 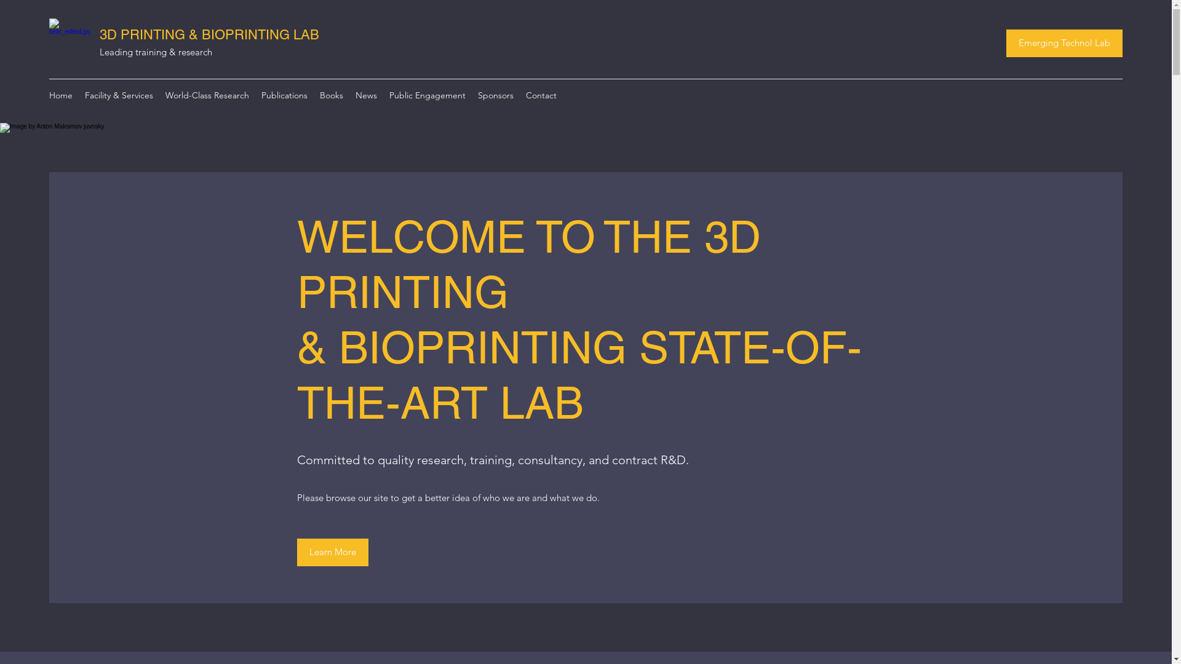 What do you see at coordinates (284, 95) in the screenshot?
I see `Publications` at bounding box center [284, 95].